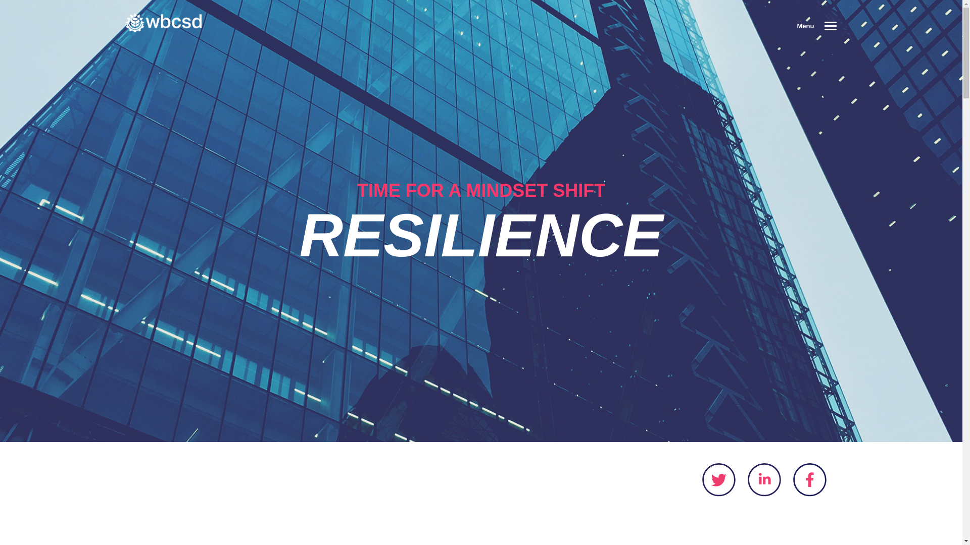 The height and width of the screenshot is (545, 970). What do you see at coordinates (813, 24) in the screenshot?
I see `Menu` at bounding box center [813, 24].